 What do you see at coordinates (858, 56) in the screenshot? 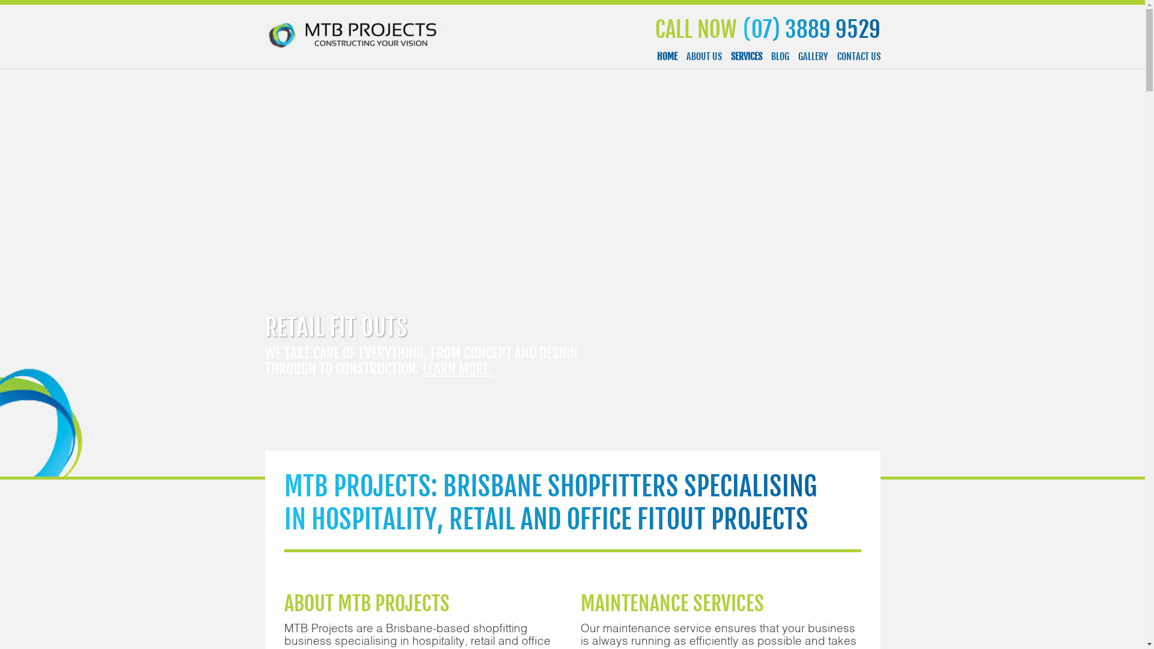
I see `CONTACT US` at bounding box center [858, 56].